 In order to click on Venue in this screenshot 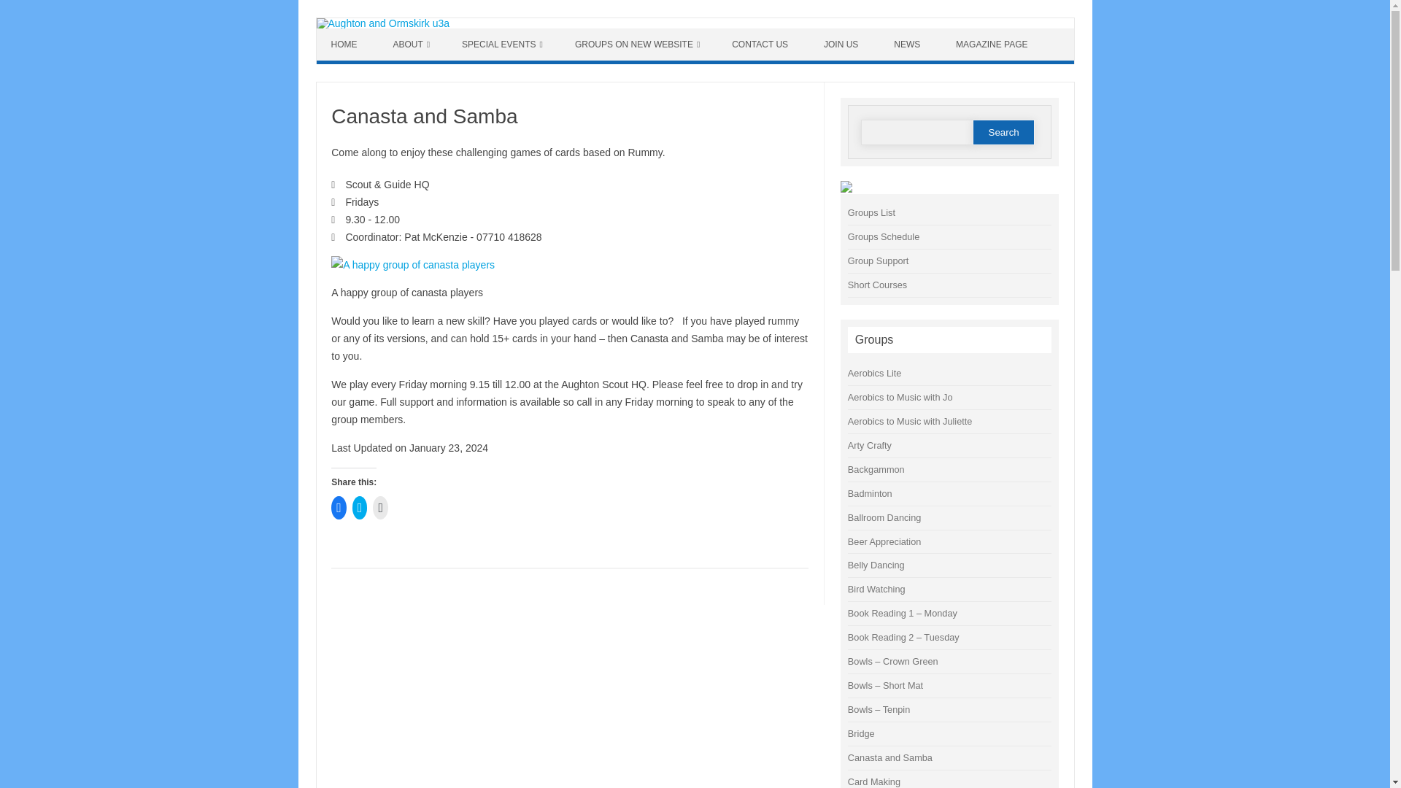, I will do `click(333, 185)`.